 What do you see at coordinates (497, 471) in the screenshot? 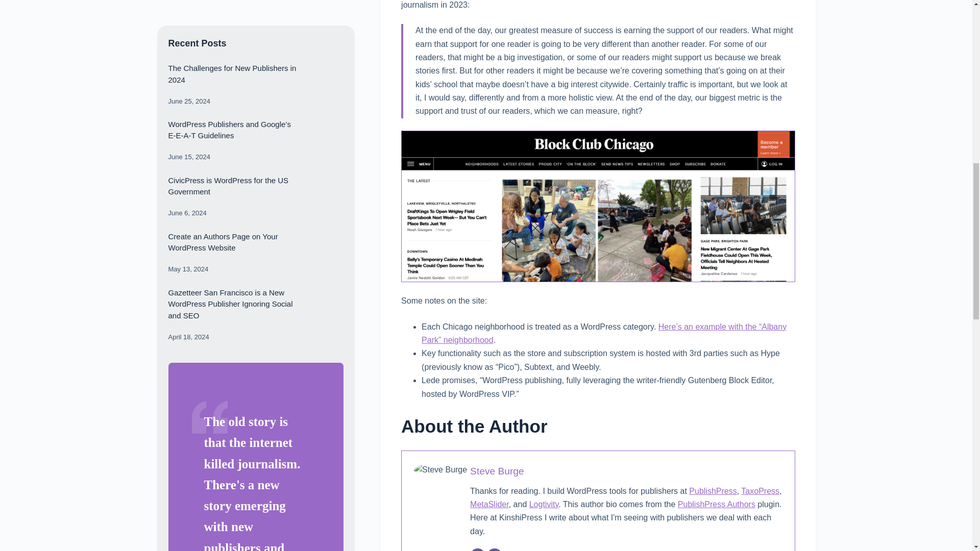
I see `Steve Burge` at bounding box center [497, 471].